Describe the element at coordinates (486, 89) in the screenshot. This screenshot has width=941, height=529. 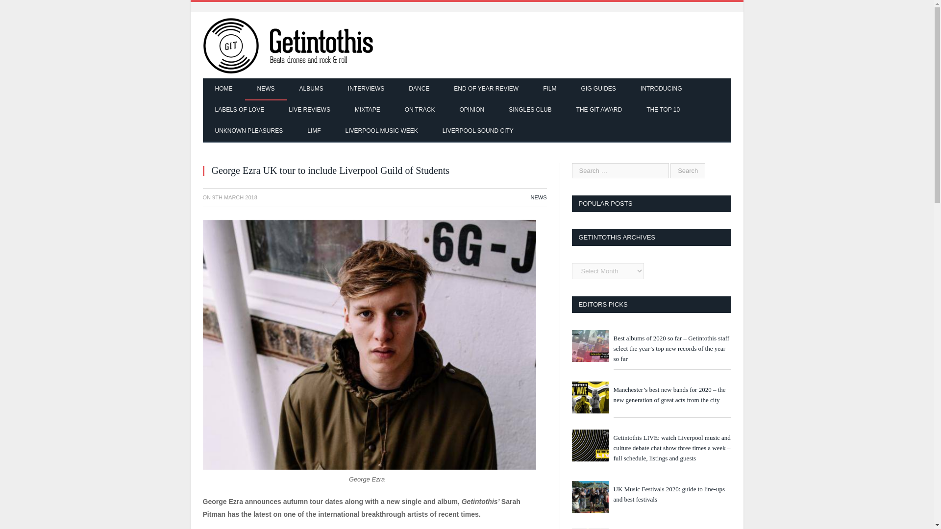
I see `END OF YEAR REVIEW` at that location.